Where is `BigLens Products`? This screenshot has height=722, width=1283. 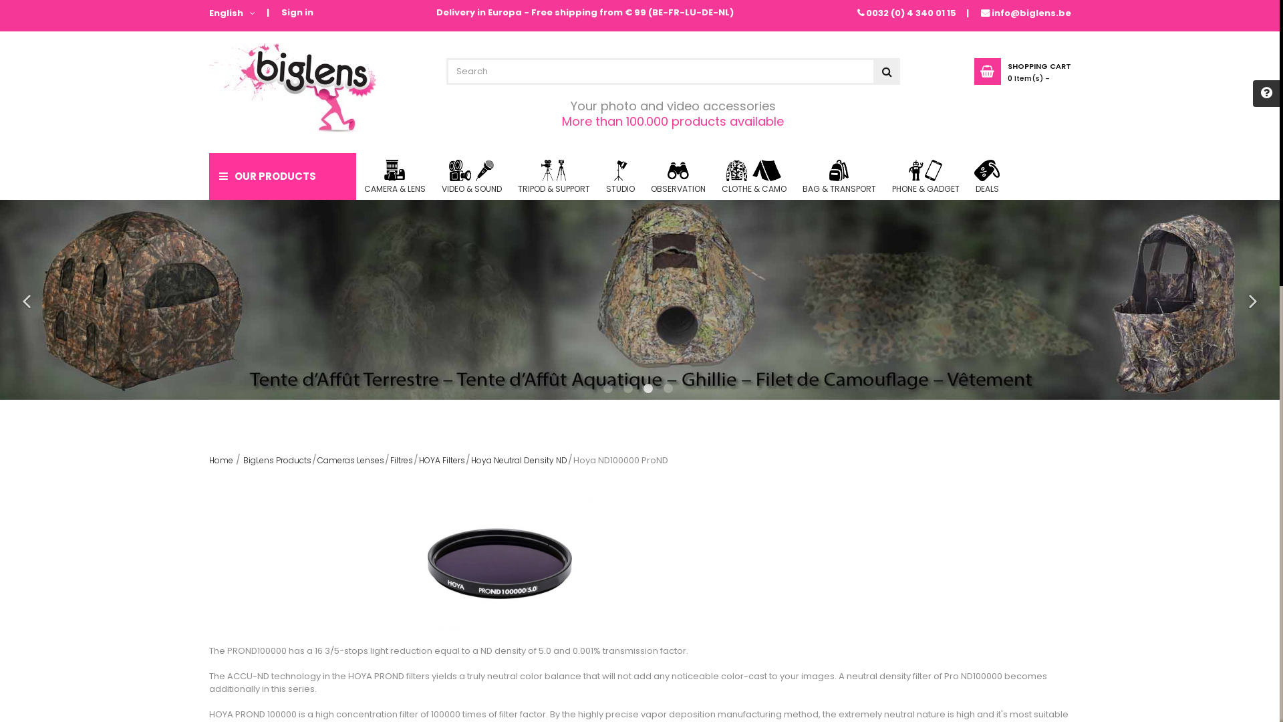 BigLens Products is located at coordinates (277, 461).